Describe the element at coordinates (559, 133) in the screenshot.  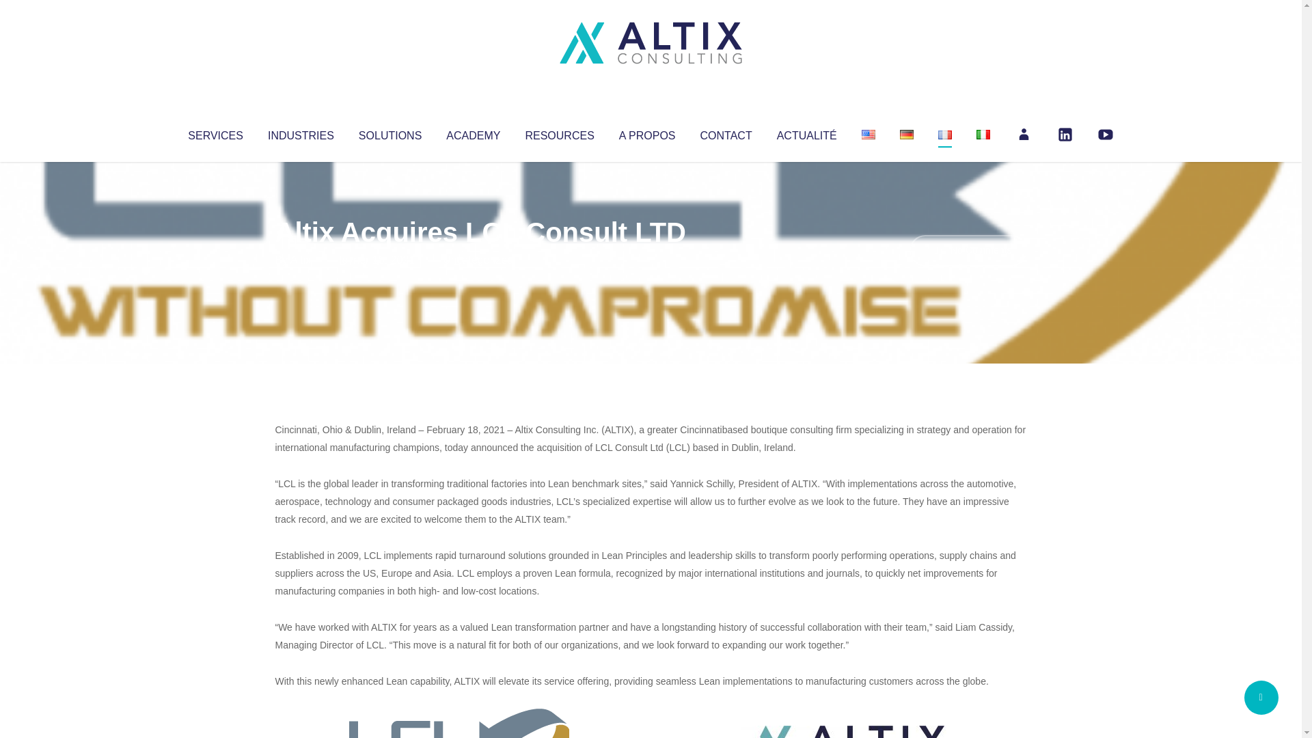
I see `RESOURCES` at that location.